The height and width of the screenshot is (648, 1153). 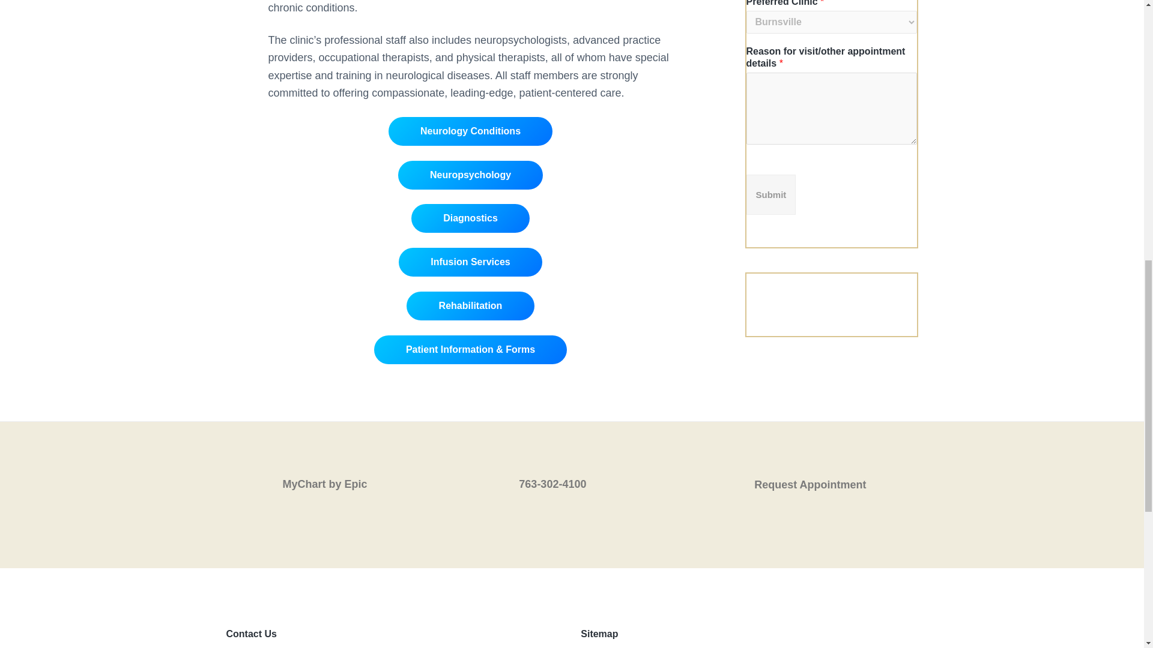 I want to click on Request Appointment, so click(x=808, y=480).